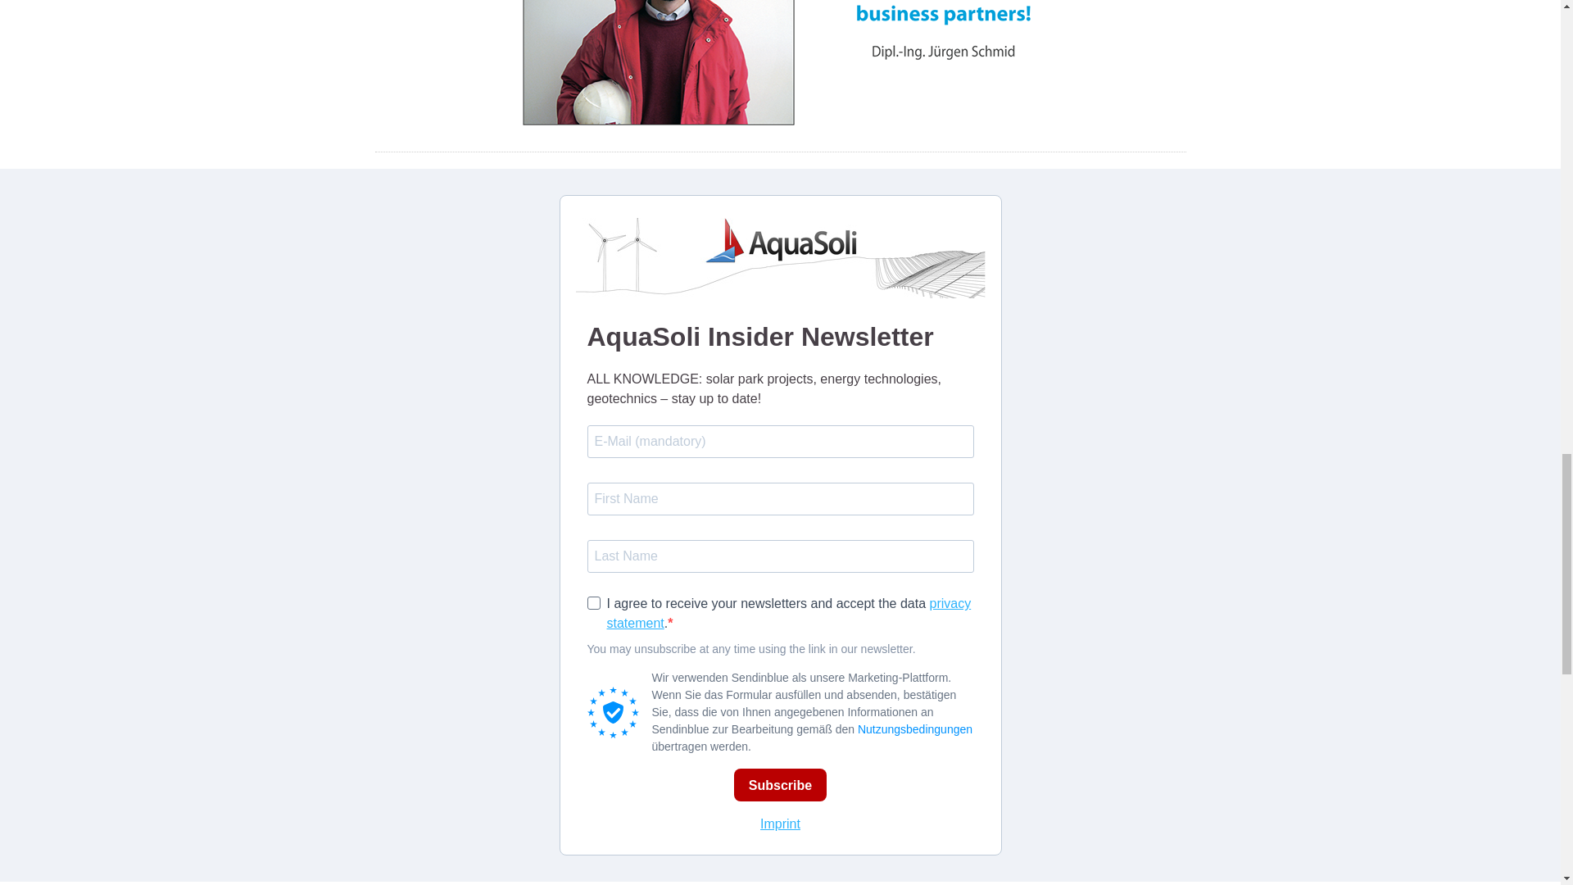 The image size is (1573, 885). I want to click on Nutzungsbedingungen, so click(914, 729).